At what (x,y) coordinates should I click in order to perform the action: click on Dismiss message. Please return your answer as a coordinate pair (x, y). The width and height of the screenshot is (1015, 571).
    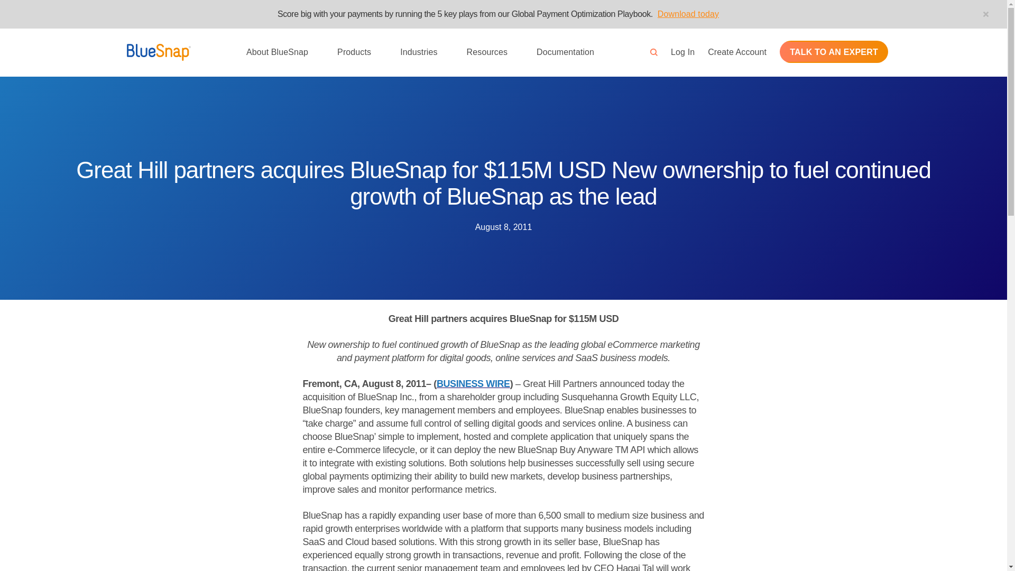
    Looking at the image, I should click on (986, 14).